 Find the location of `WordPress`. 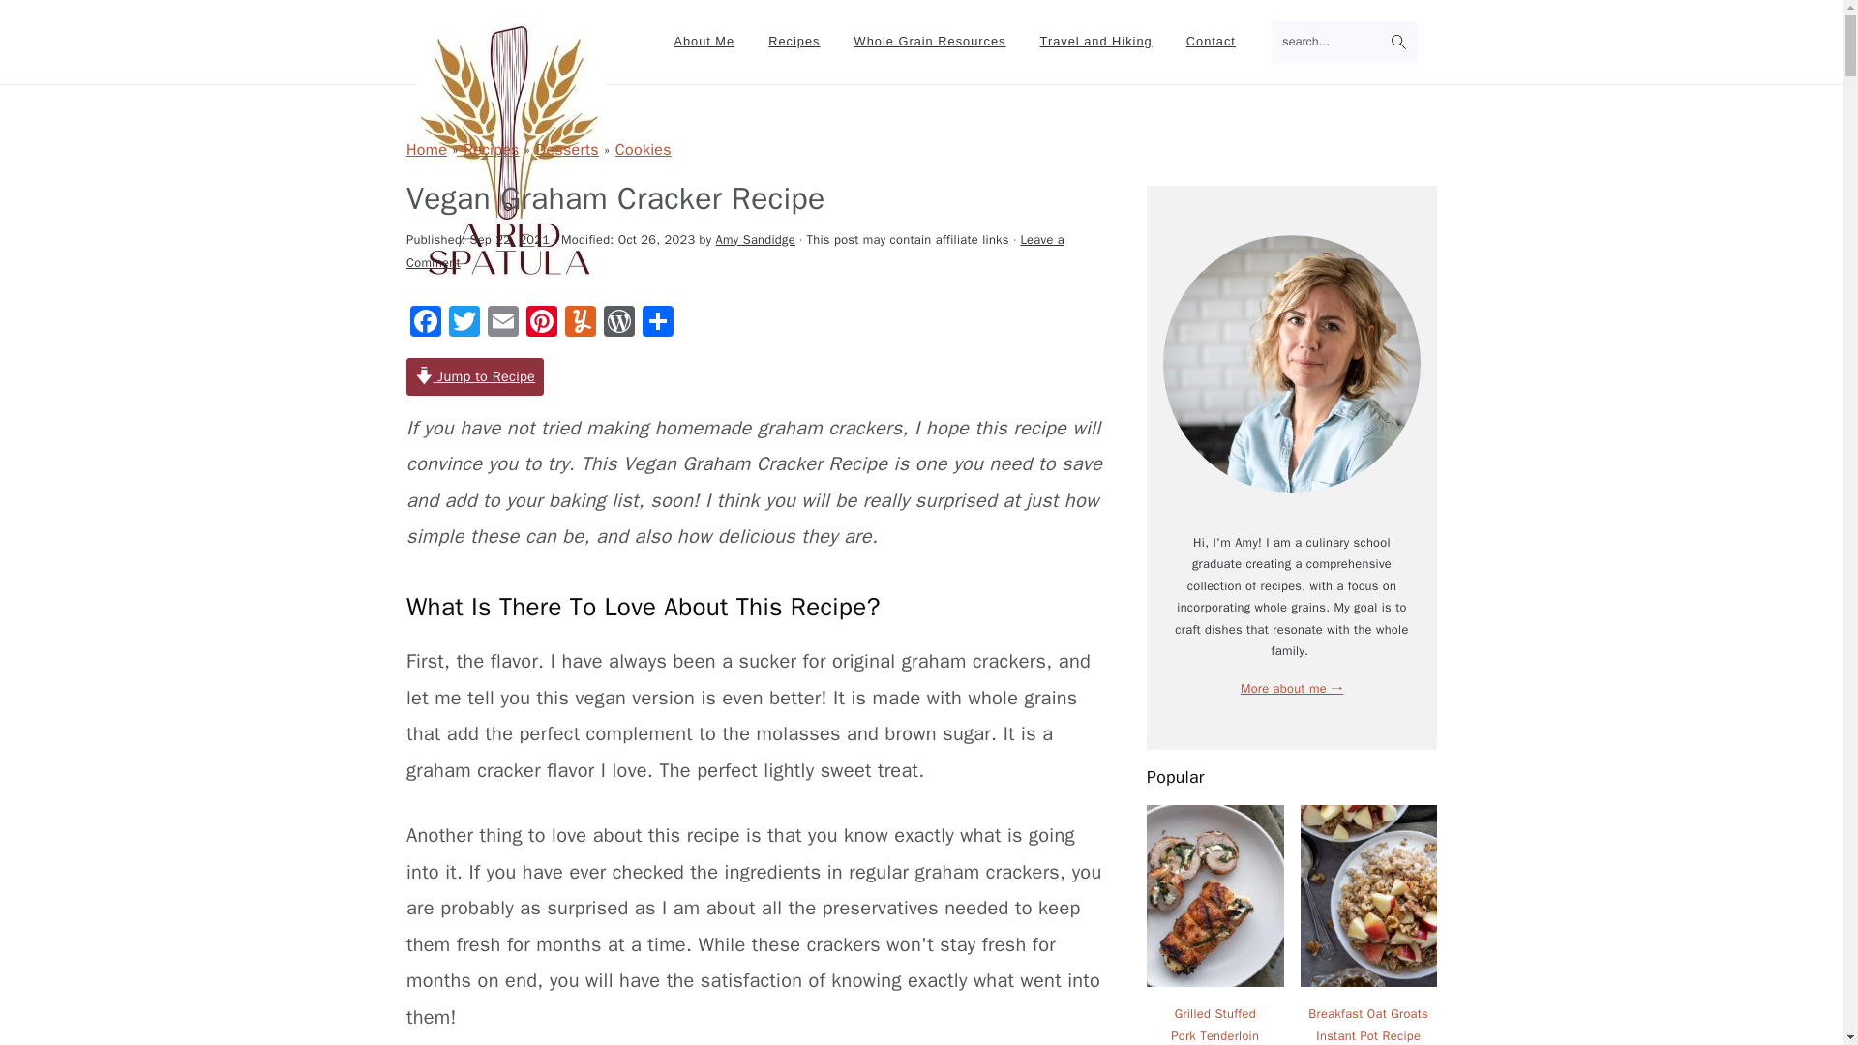

WordPress is located at coordinates (619, 324).